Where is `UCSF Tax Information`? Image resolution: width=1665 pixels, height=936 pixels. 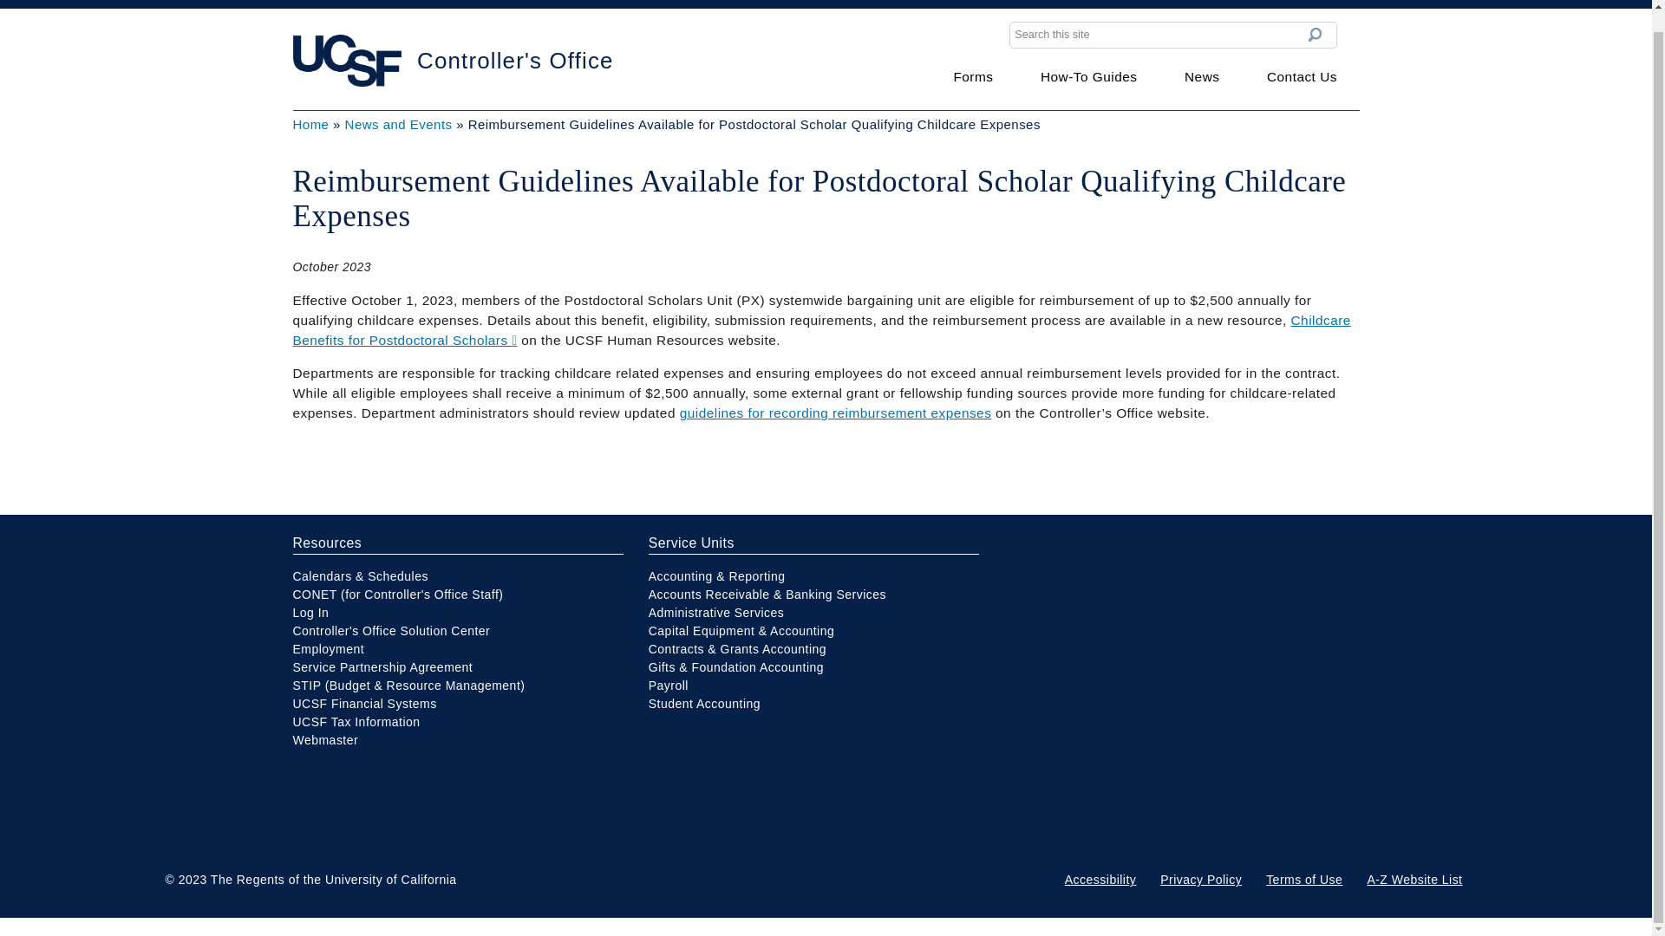 UCSF Tax Information is located at coordinates (356, 722).